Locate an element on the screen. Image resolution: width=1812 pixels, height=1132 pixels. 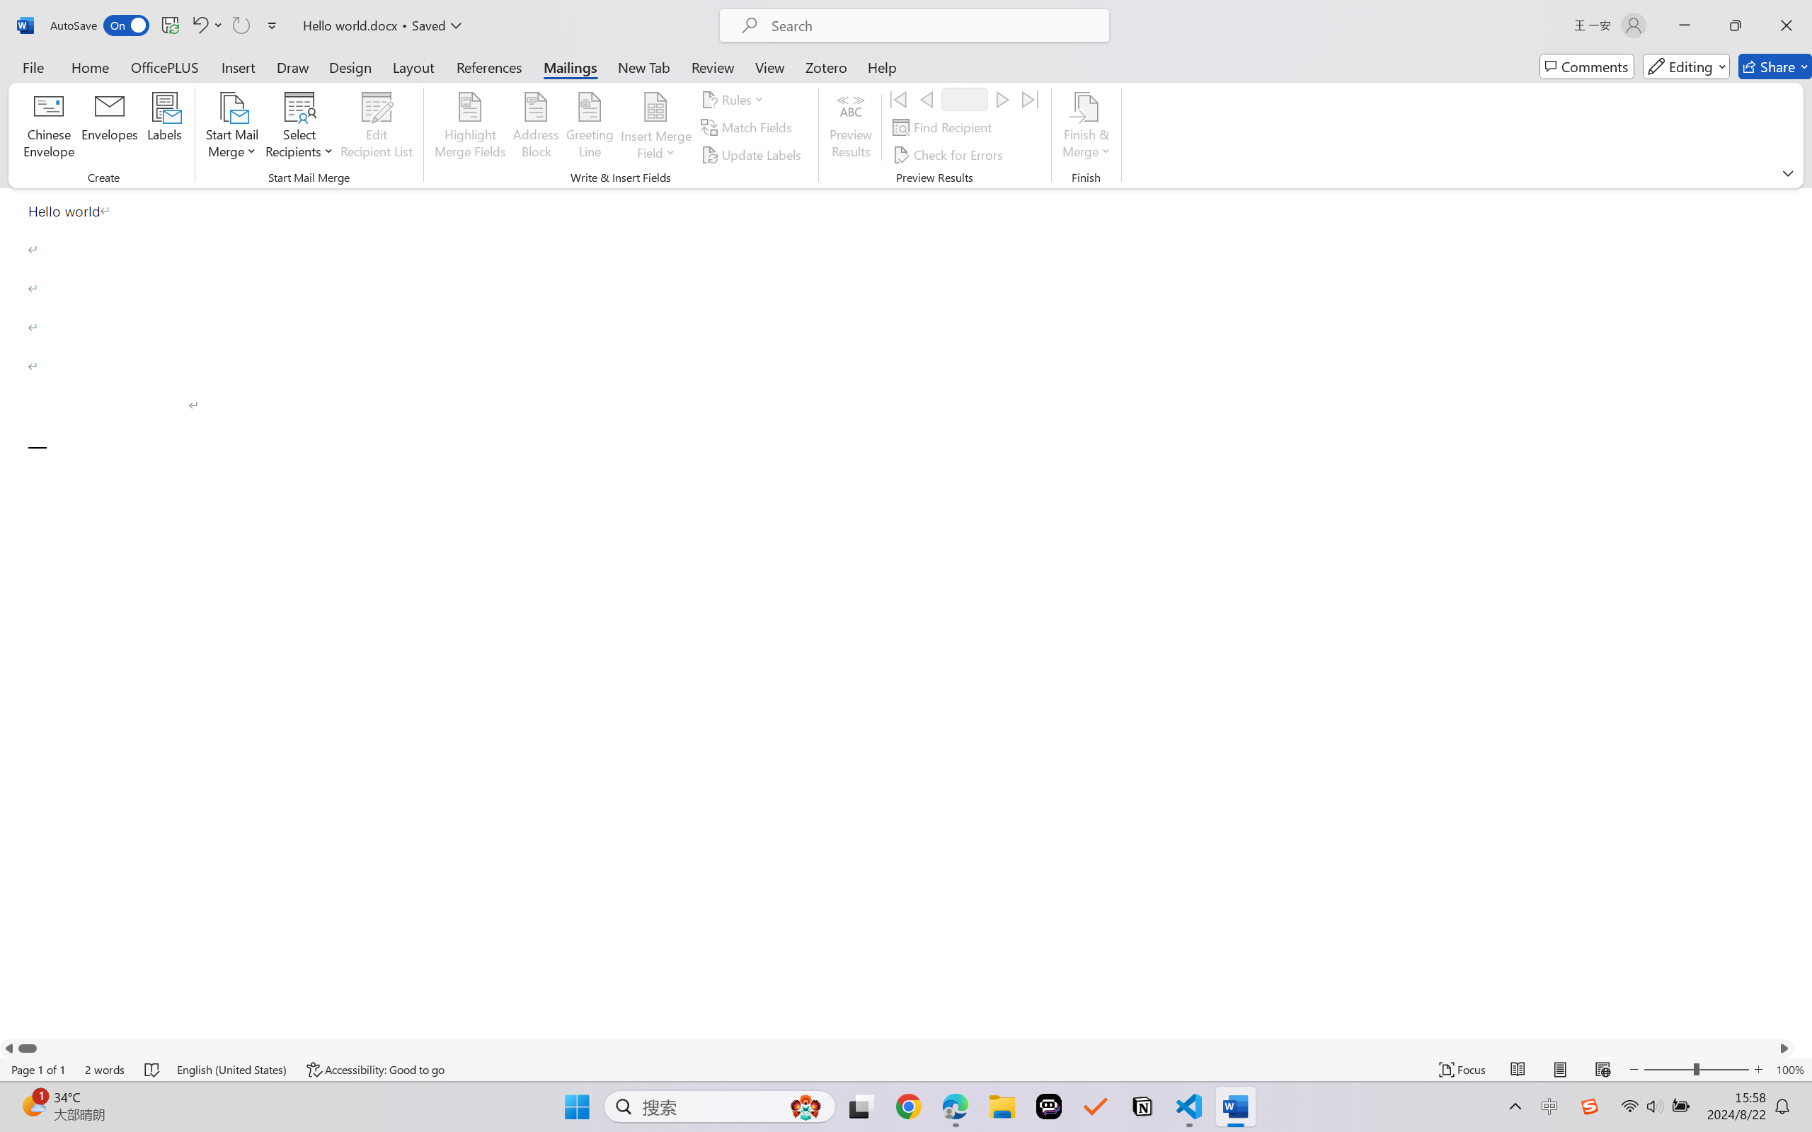
Next is located at coordinates (1002, 99).